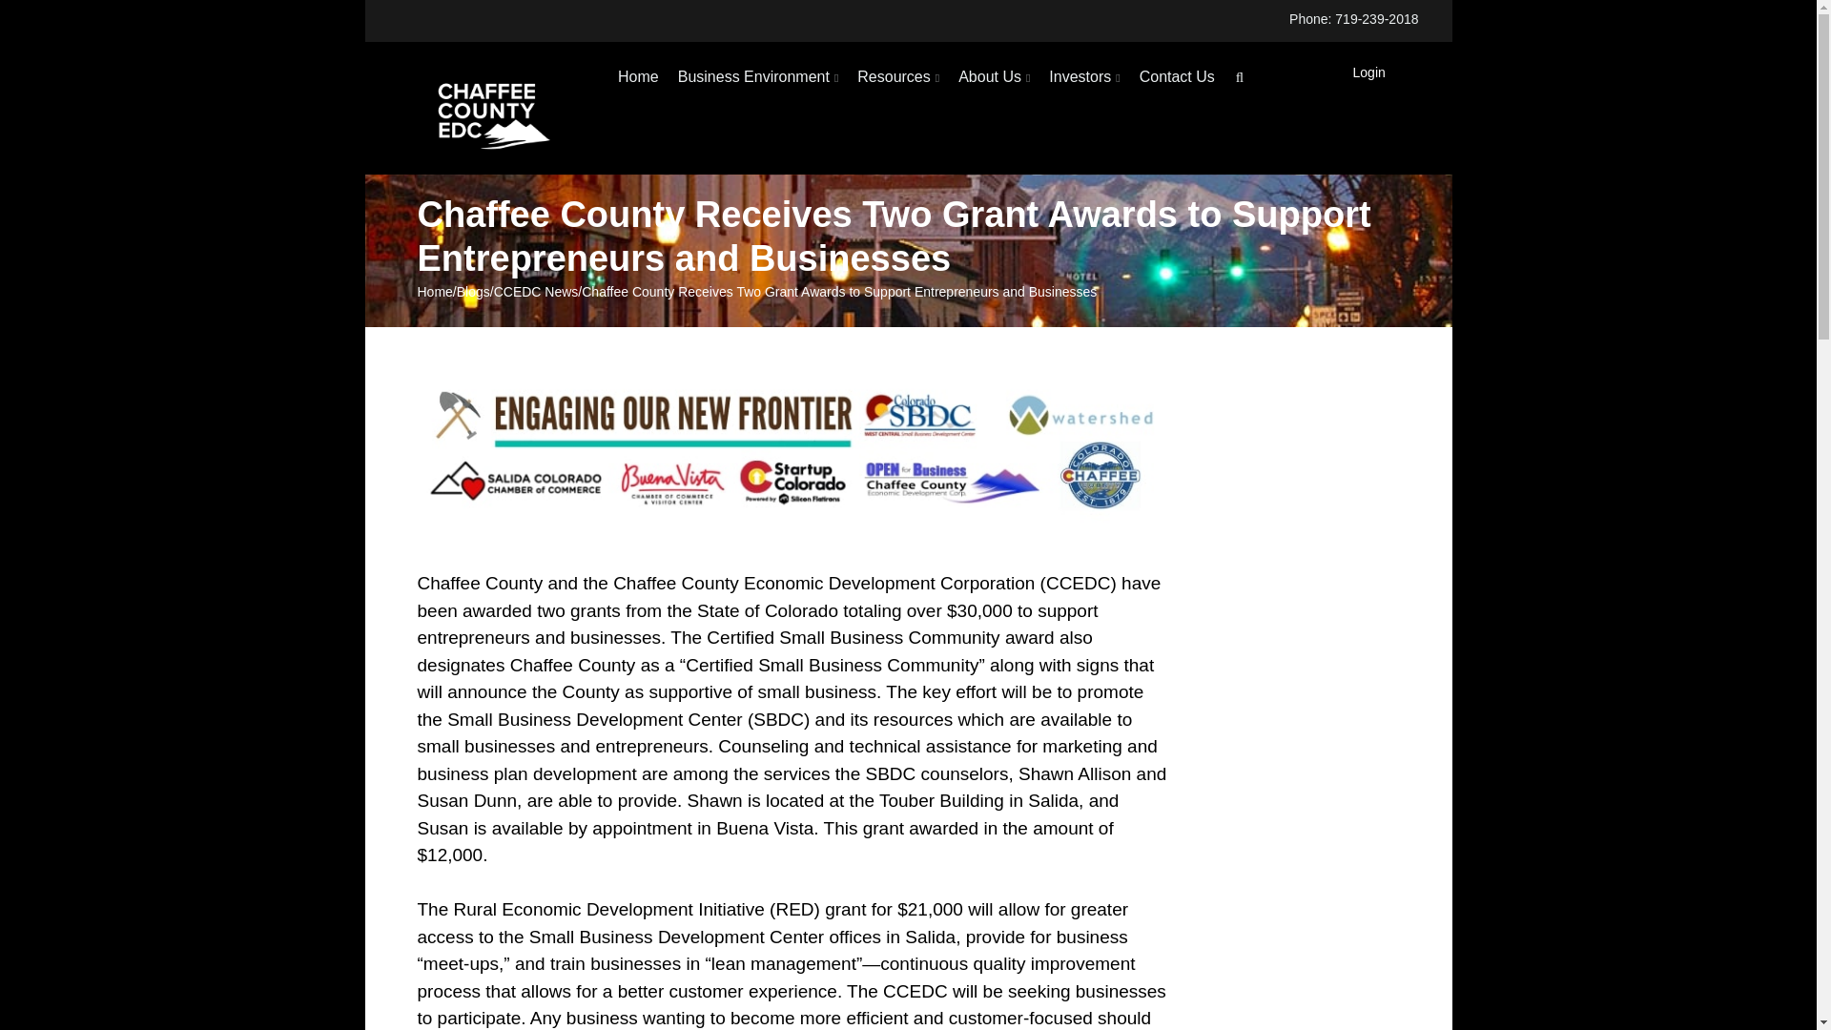 This screenshot has width=1831, height=1030. What do you see at coordinates (758, 77) in the screenshot?
I see `Business Environment` at bounding box center [758, 77].